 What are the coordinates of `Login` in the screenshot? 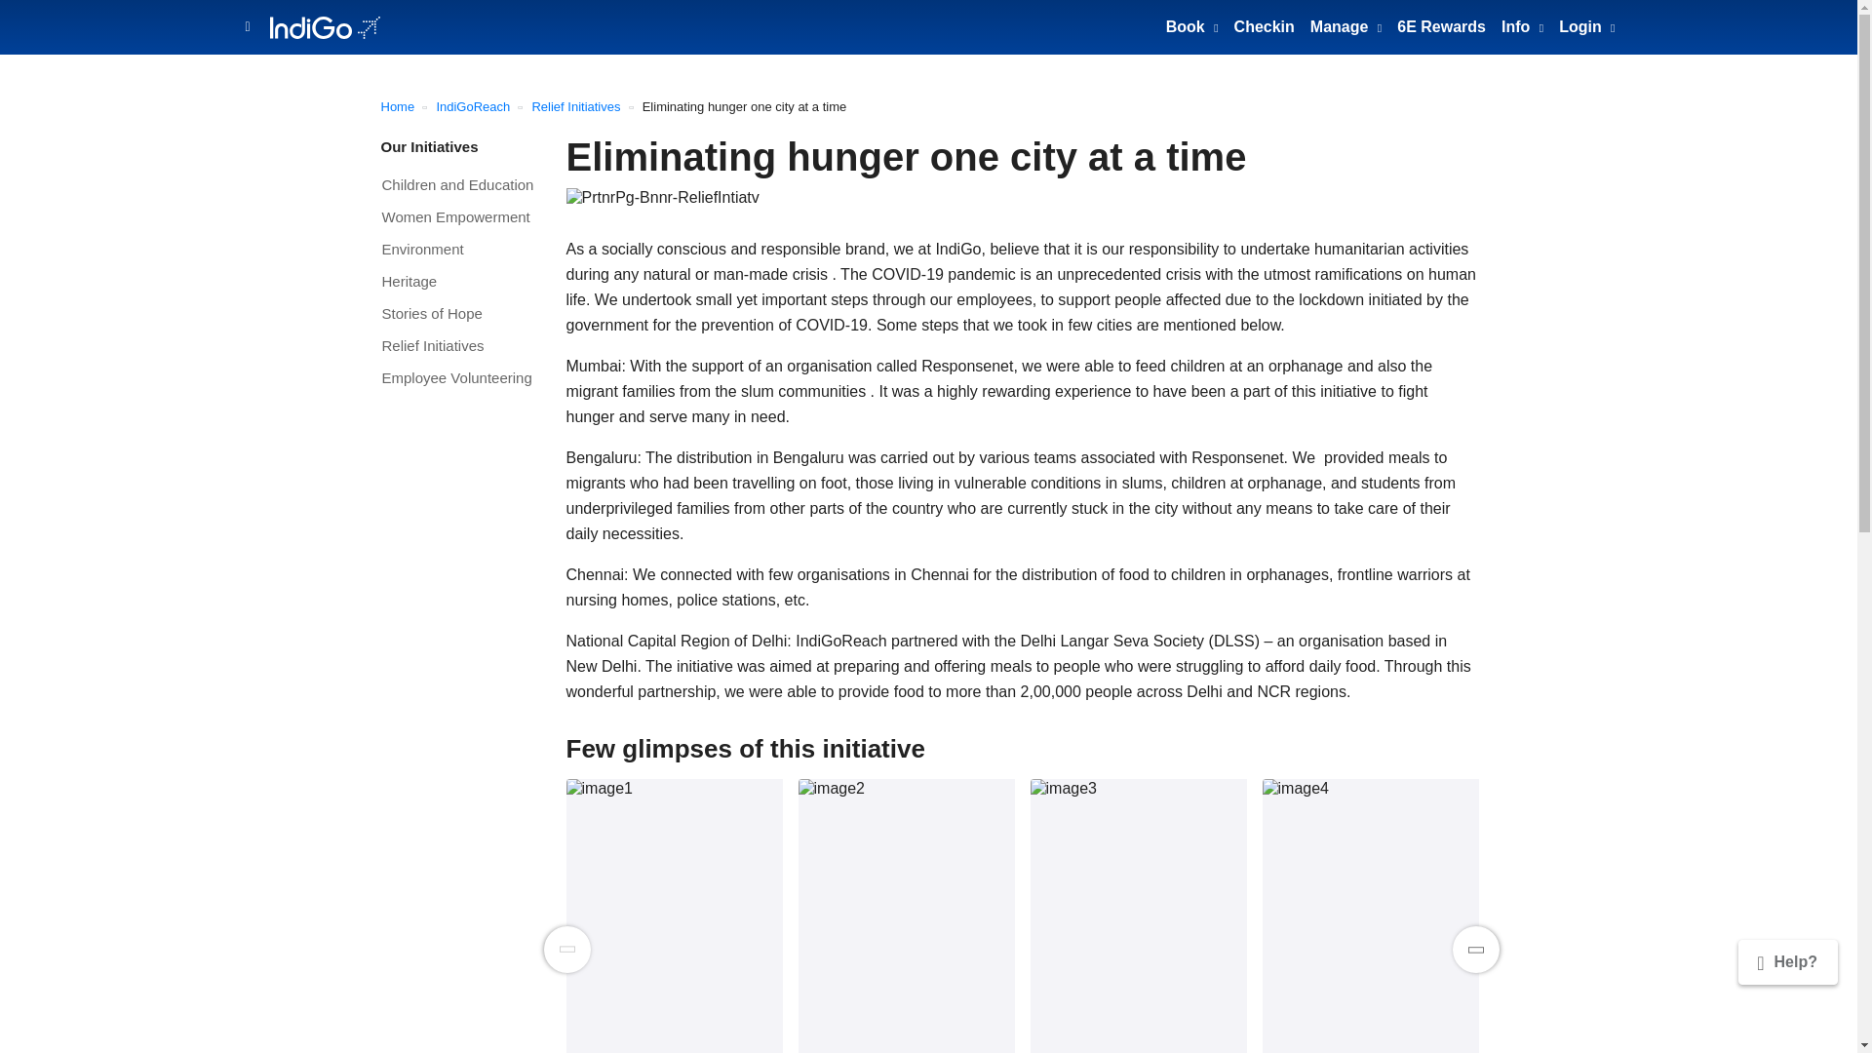 It's located at (1587, 26).